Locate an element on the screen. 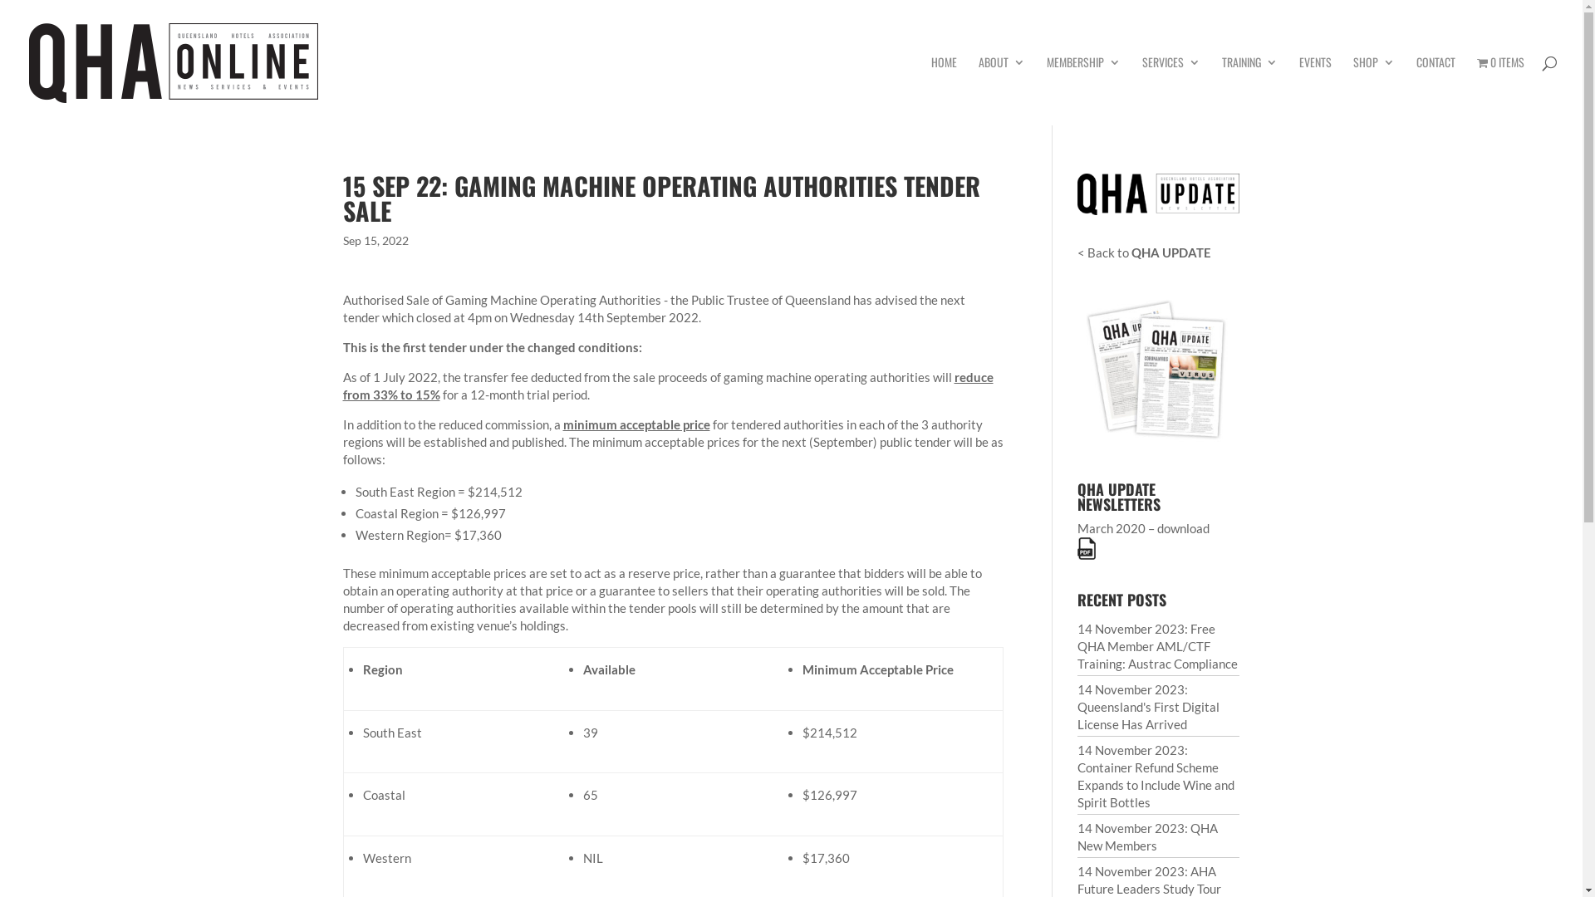  HOME is located at coordinates (944, 91).